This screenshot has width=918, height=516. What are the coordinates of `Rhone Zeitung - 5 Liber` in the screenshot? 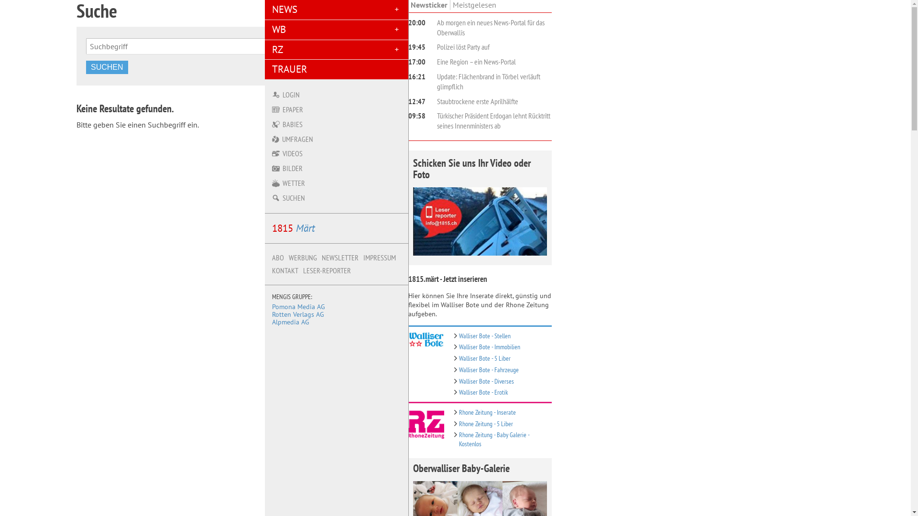 It's located at (486, 423).